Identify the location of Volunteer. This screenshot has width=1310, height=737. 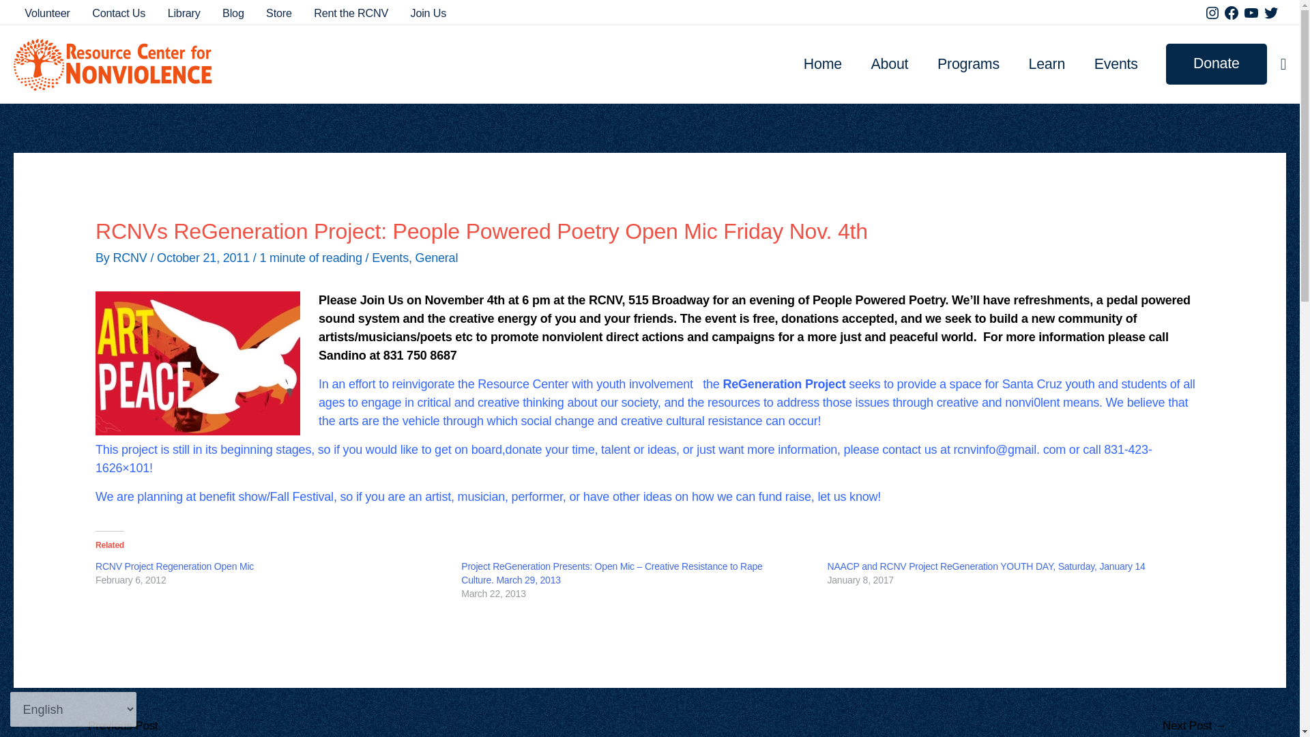
(47, 12).